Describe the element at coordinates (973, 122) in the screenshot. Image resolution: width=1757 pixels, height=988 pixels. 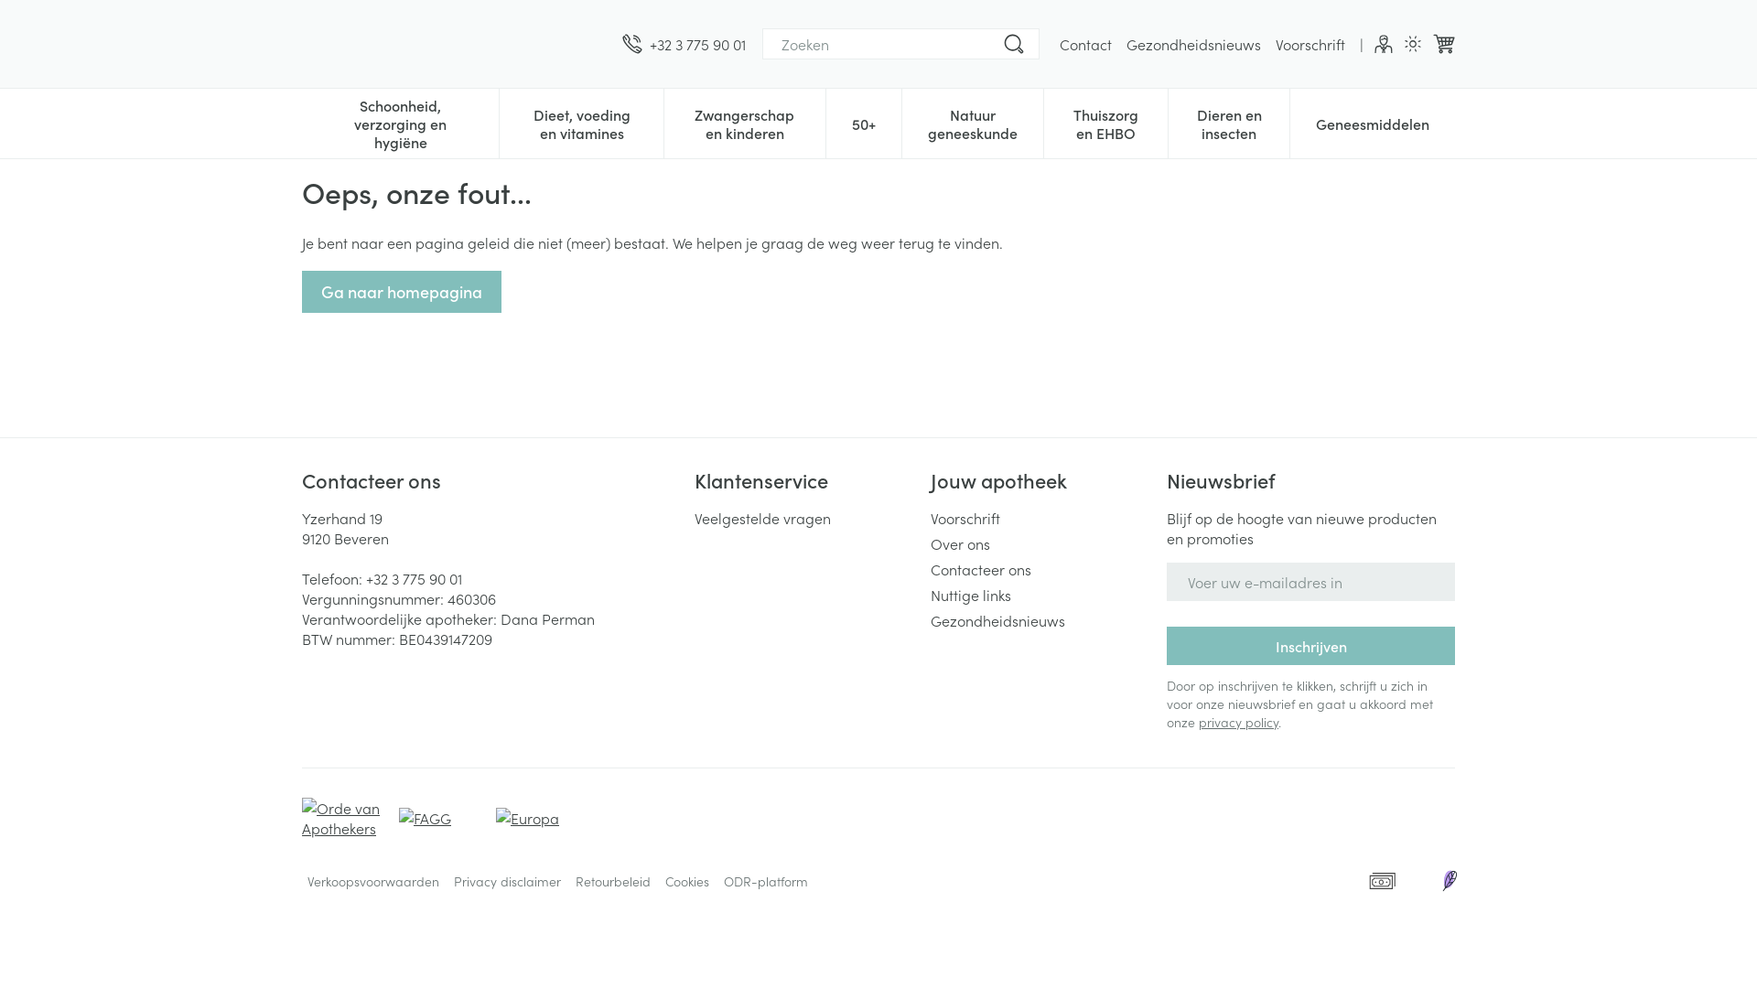
I see `Natuur geneeskunde` at that location.